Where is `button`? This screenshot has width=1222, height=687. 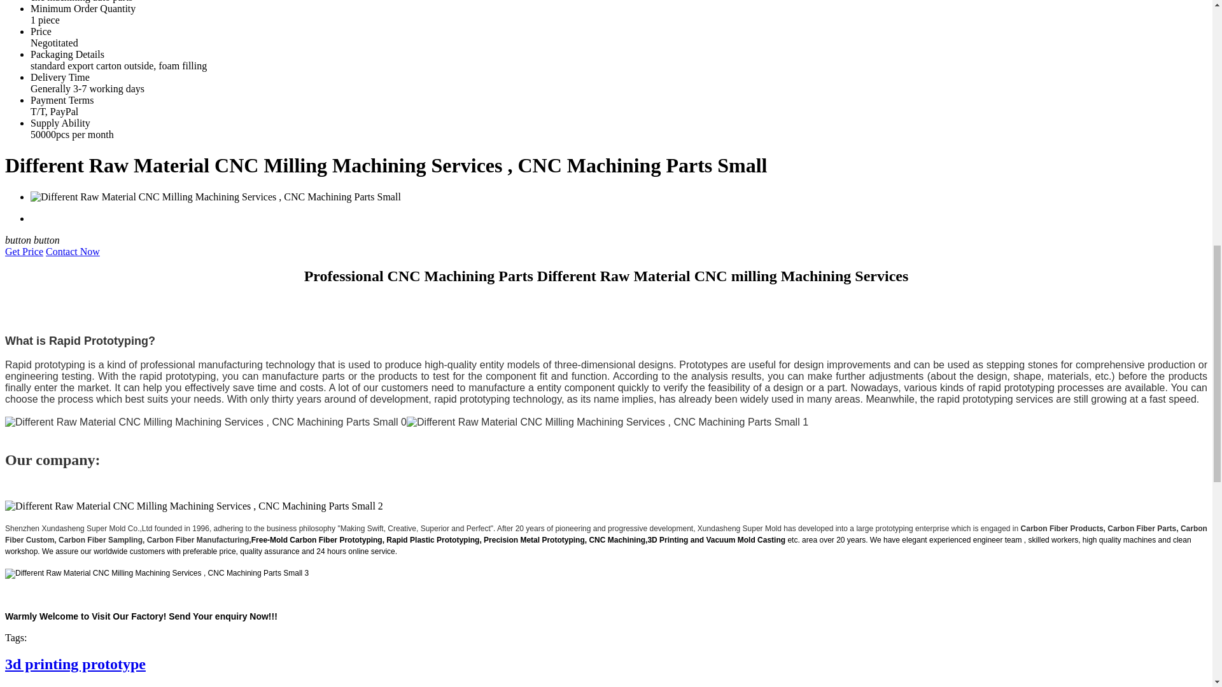 button is located at coordinates (19, 240).